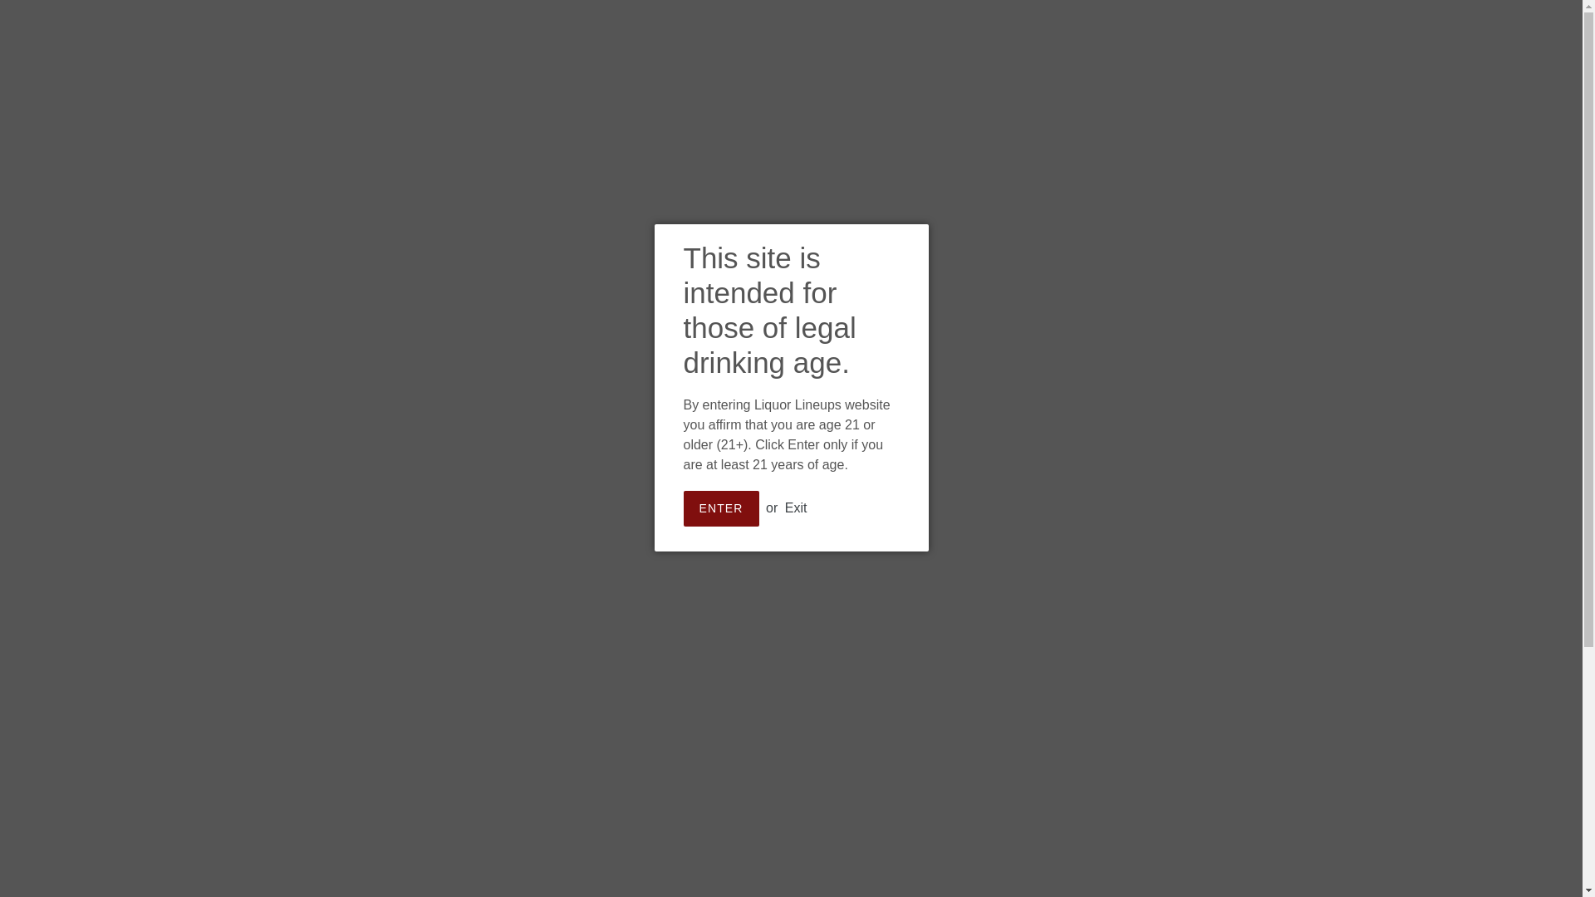  I want to click on Gift Cards, so click(1068, 115).